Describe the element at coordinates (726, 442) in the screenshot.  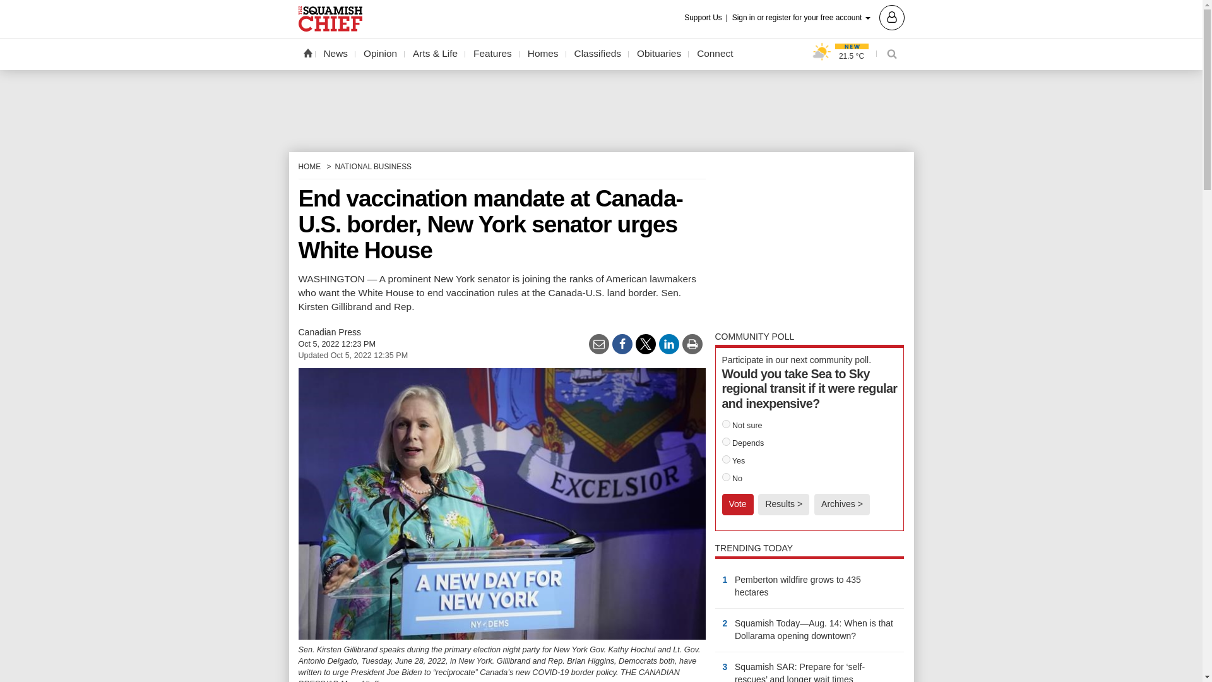
I see `123143` at that location.